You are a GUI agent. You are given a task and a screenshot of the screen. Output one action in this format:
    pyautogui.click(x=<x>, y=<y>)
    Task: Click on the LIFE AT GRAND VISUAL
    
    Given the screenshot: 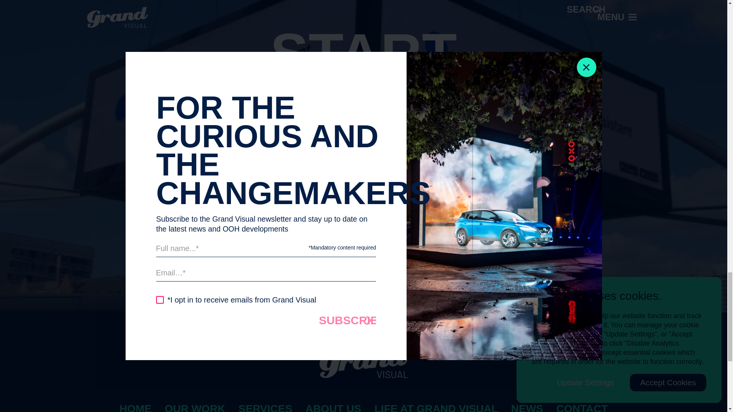 What is the action you would take?
    pyautogui.click(x=436, y=407)
    